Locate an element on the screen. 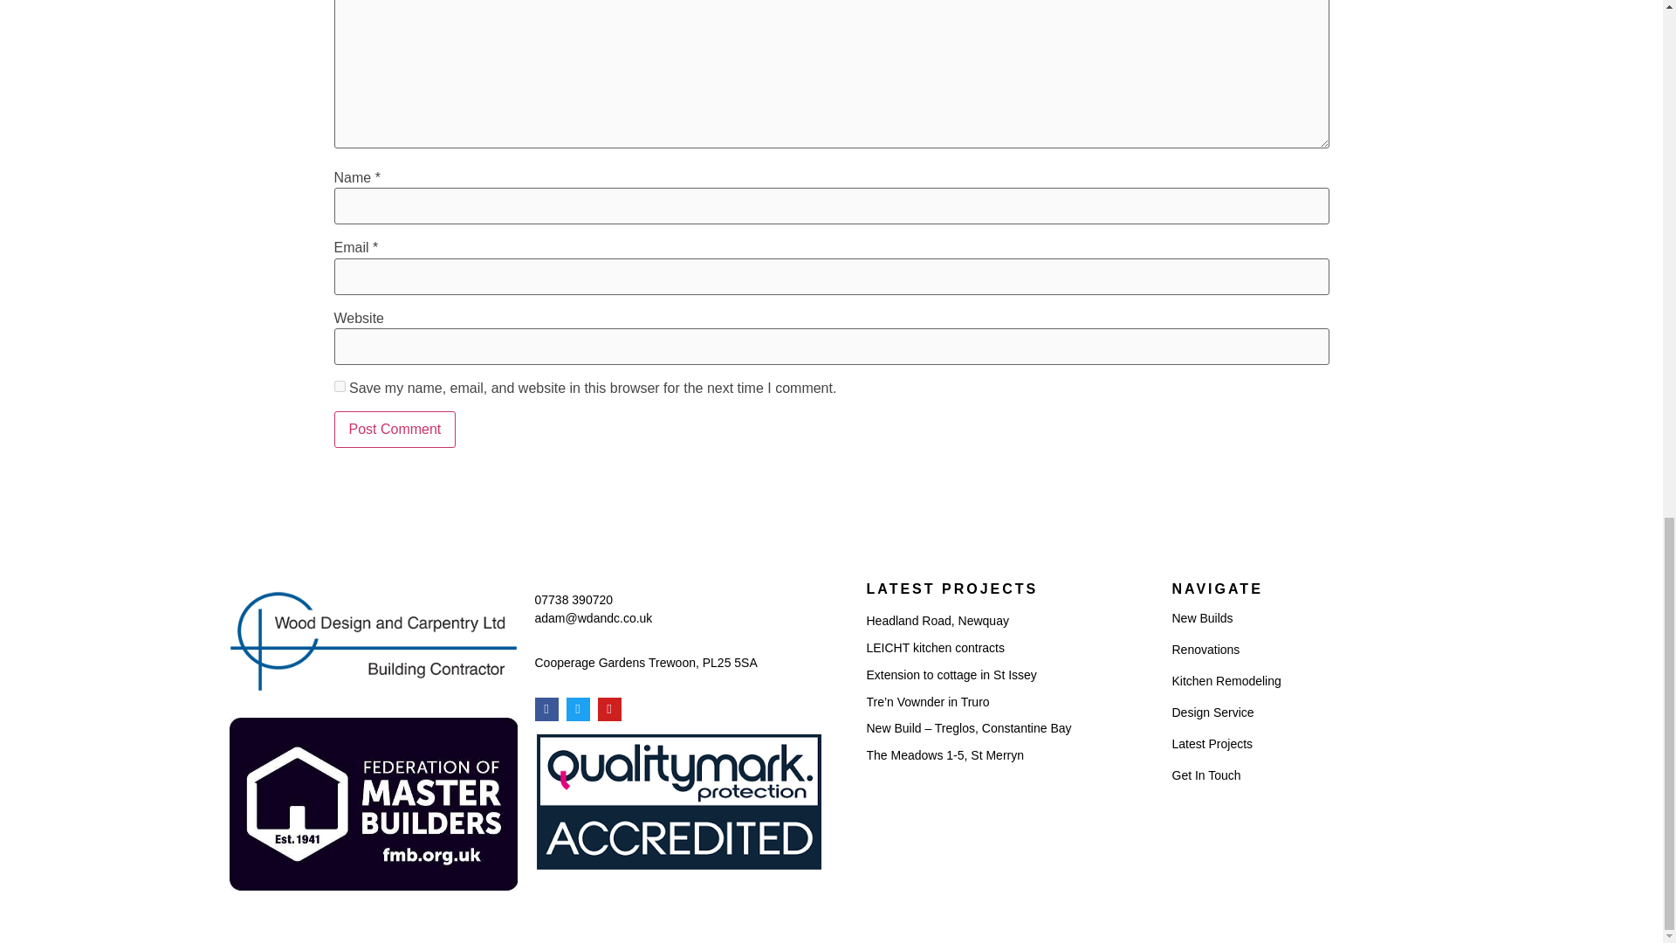 The height and width of the screenshot is (943, 1676). Renovations is located at coordinates (1289, 650).